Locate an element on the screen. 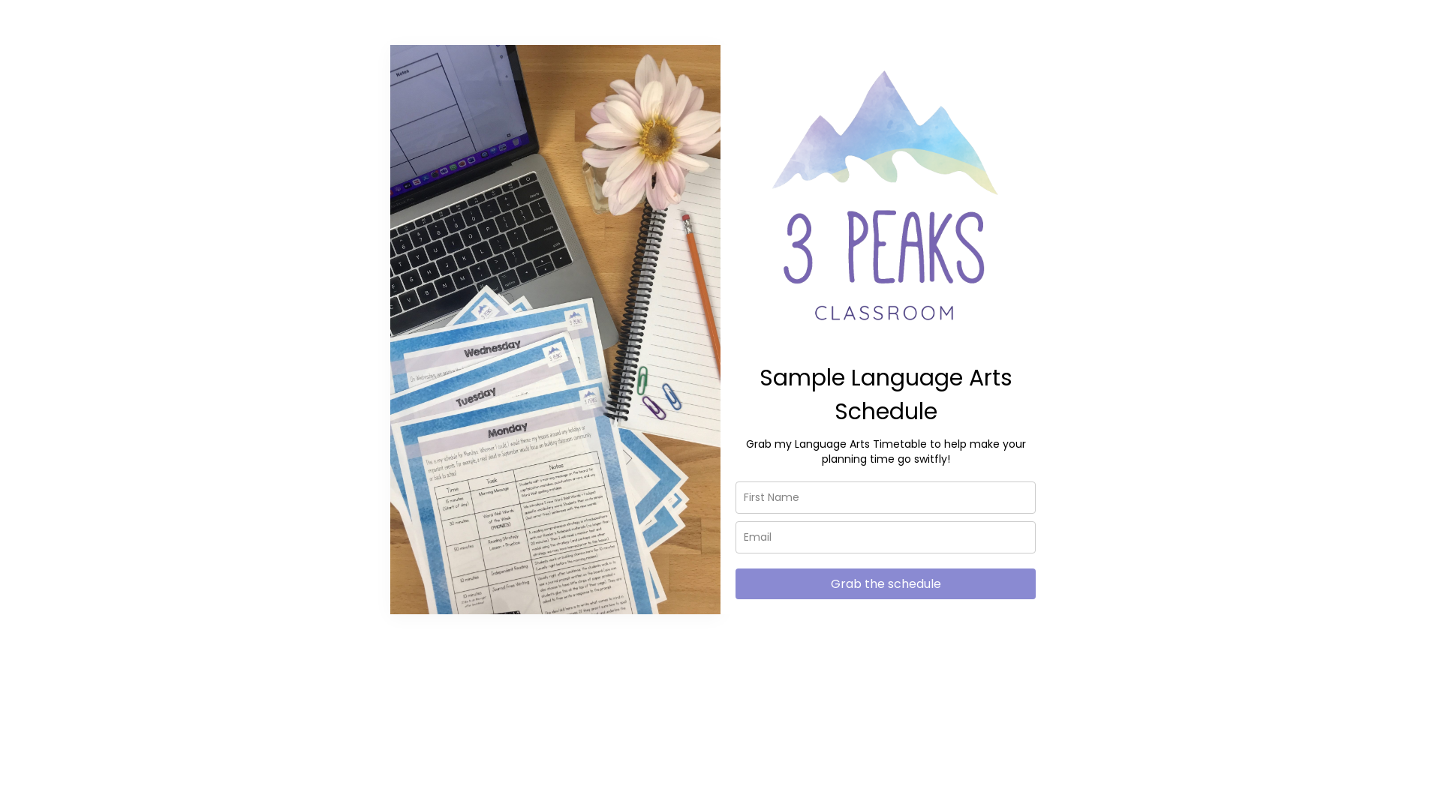  Grab the schedule is located at coordinates (886, 583).